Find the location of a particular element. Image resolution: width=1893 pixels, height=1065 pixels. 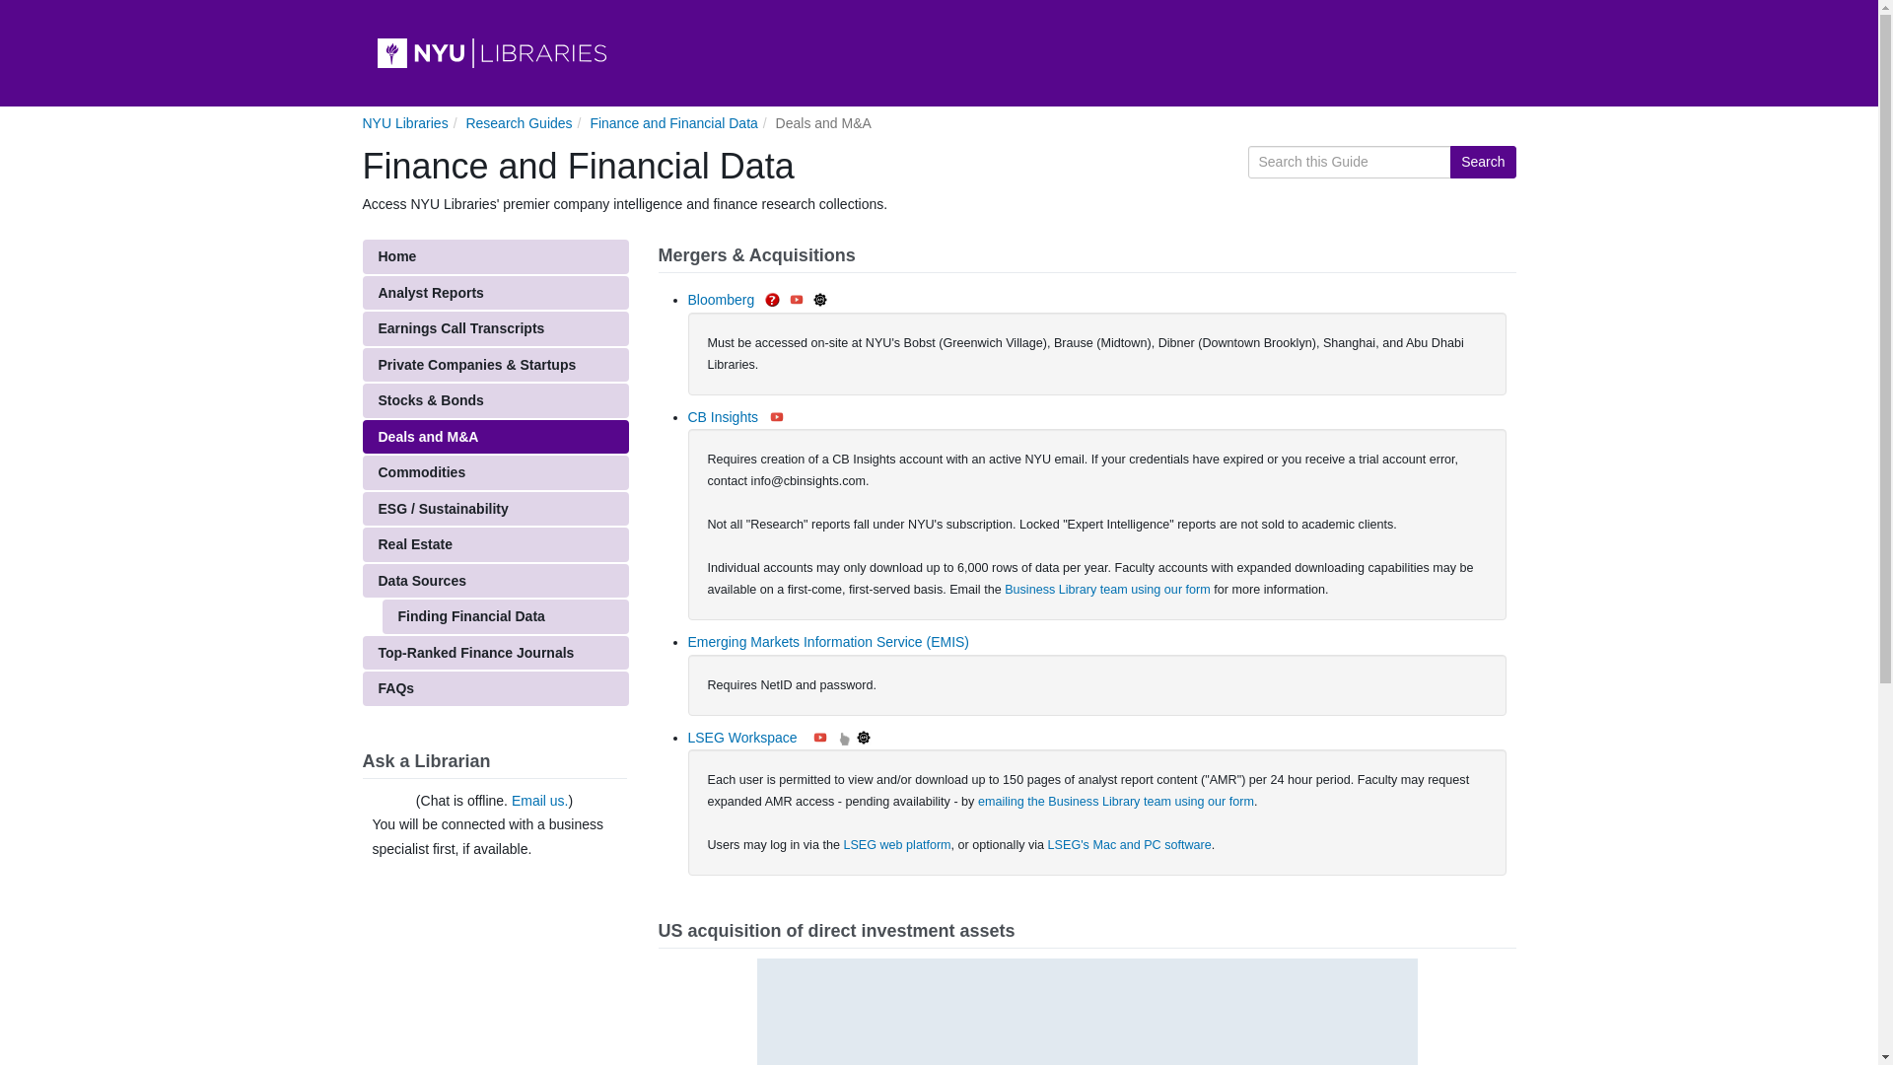

Top-Ranked Finance Journals is located at coordinates (495, 652).